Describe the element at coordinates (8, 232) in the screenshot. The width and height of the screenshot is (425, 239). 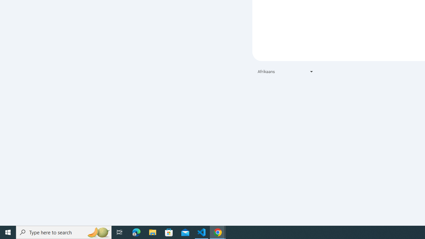
I see `Start` at that location.